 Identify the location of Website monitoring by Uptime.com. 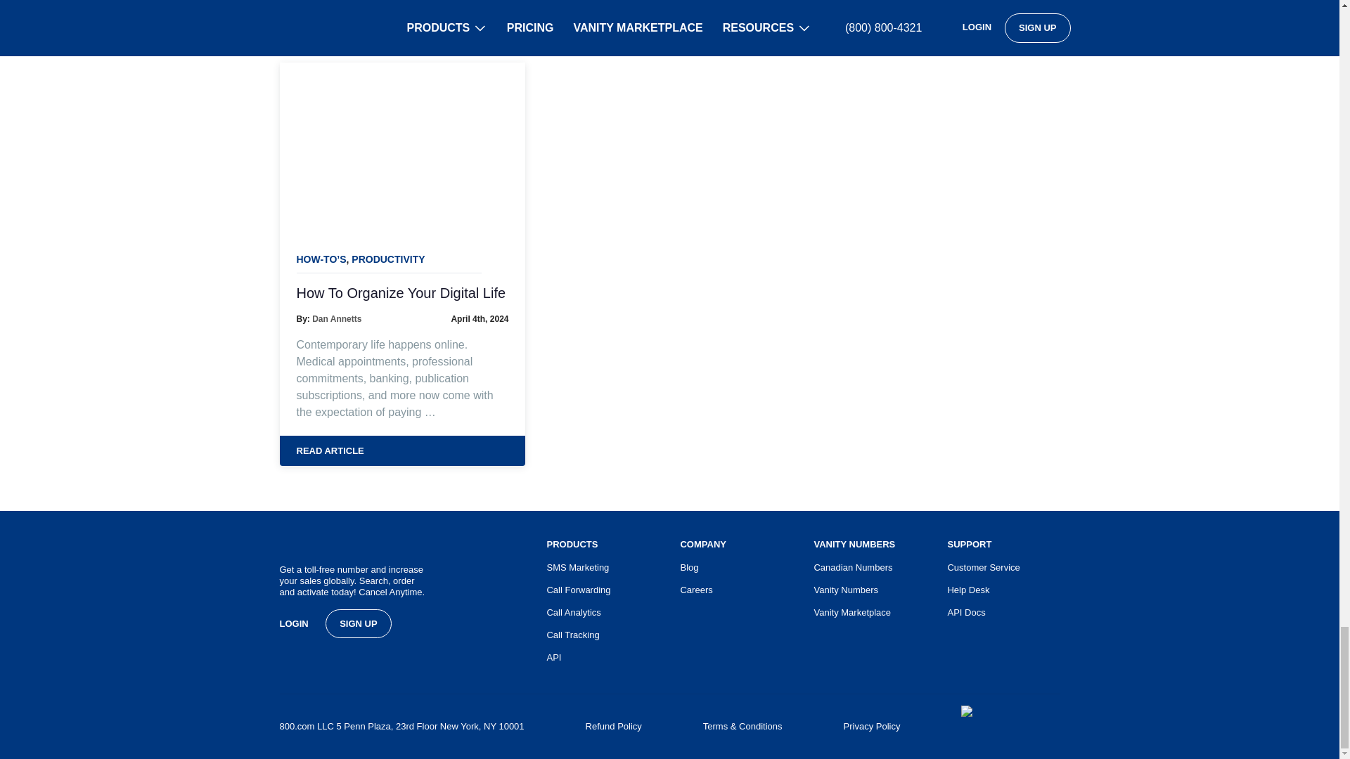
(1010, 727).